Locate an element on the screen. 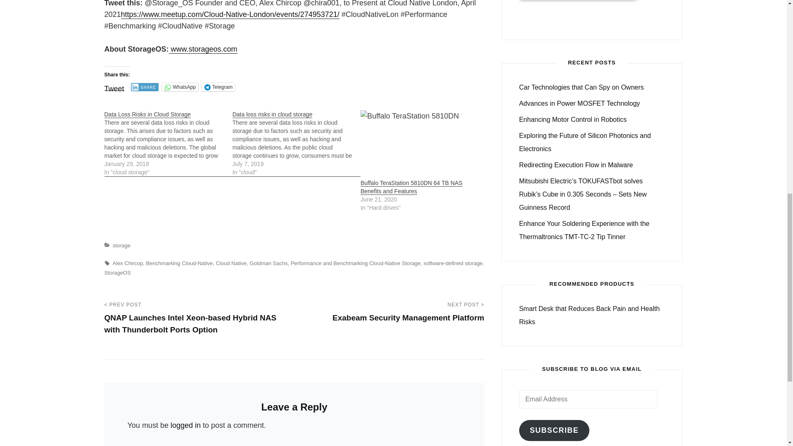 The width and height of the screenshot is (793, 446). Benchmarking Cloud-Native is located at coordinates (179, 263).